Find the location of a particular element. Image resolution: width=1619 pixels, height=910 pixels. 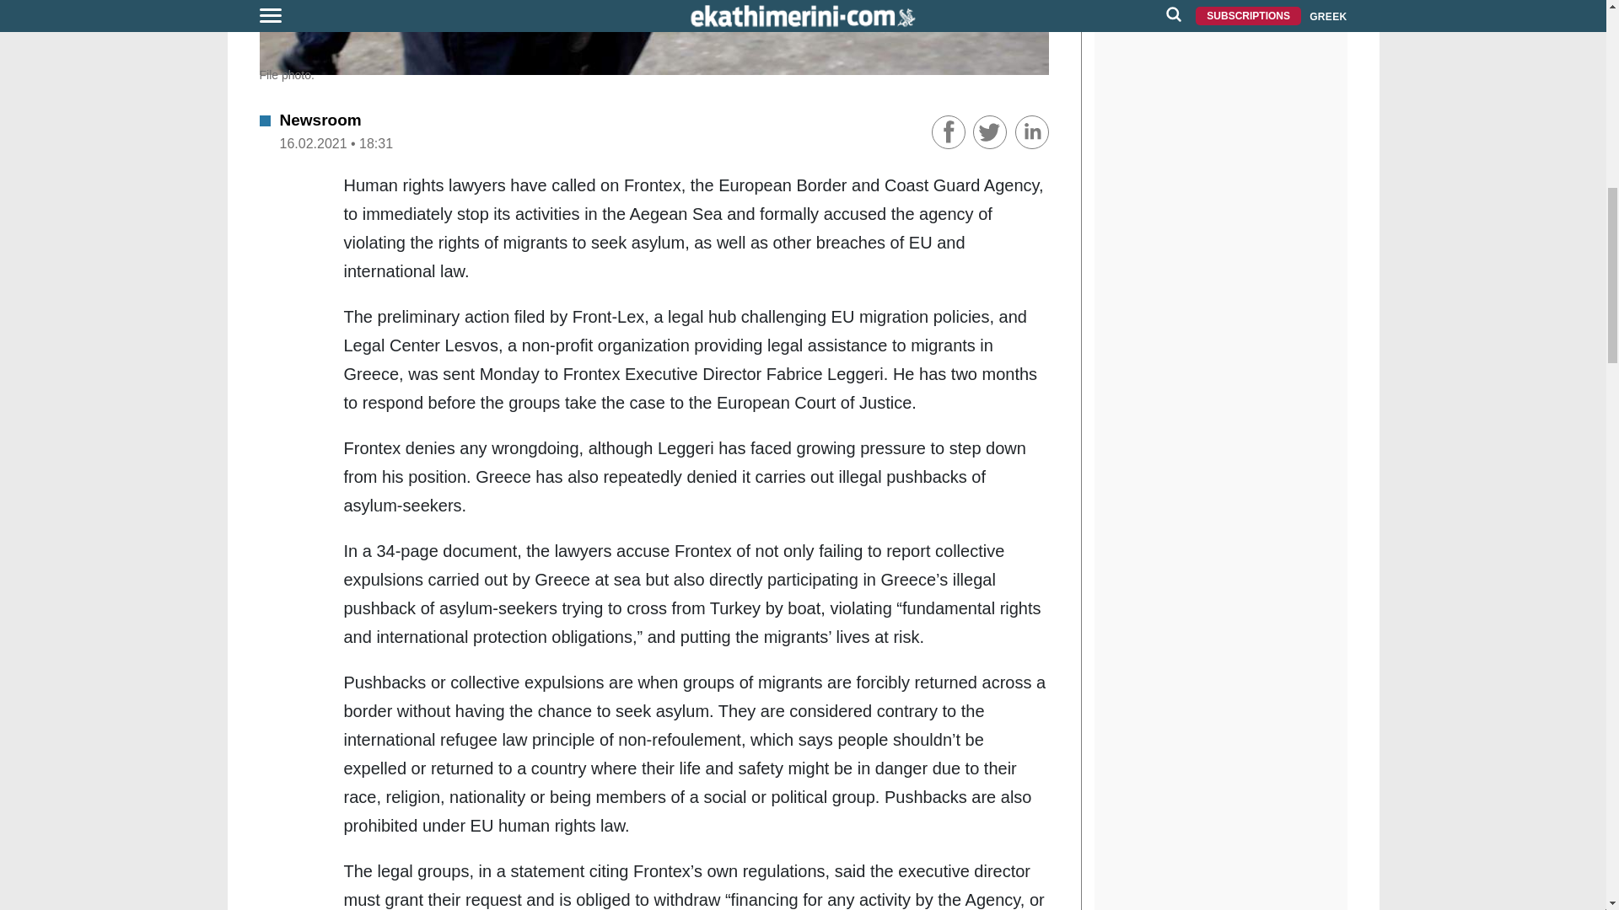

View all posts by Newsroom is located at coordinates (320, 120).